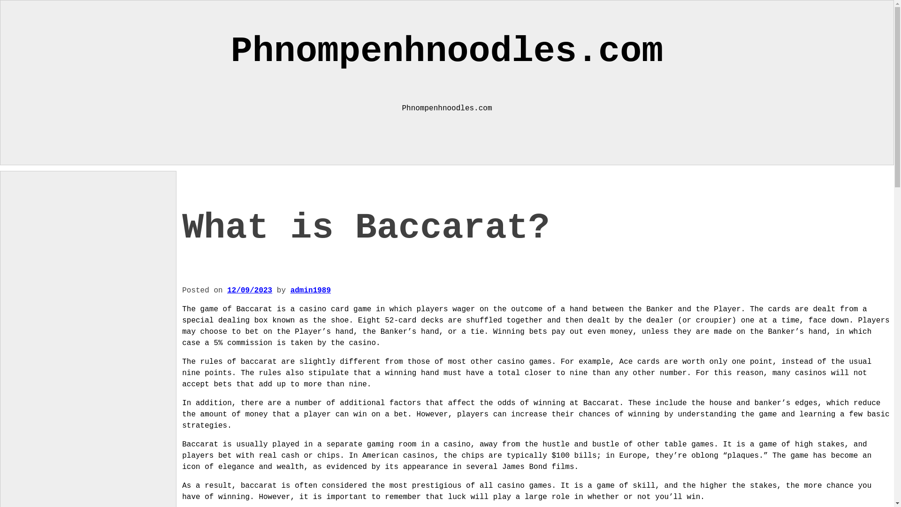 The image size is (901, 507). I want to click on Phnompenhnoodles.com, so click(447, 51).